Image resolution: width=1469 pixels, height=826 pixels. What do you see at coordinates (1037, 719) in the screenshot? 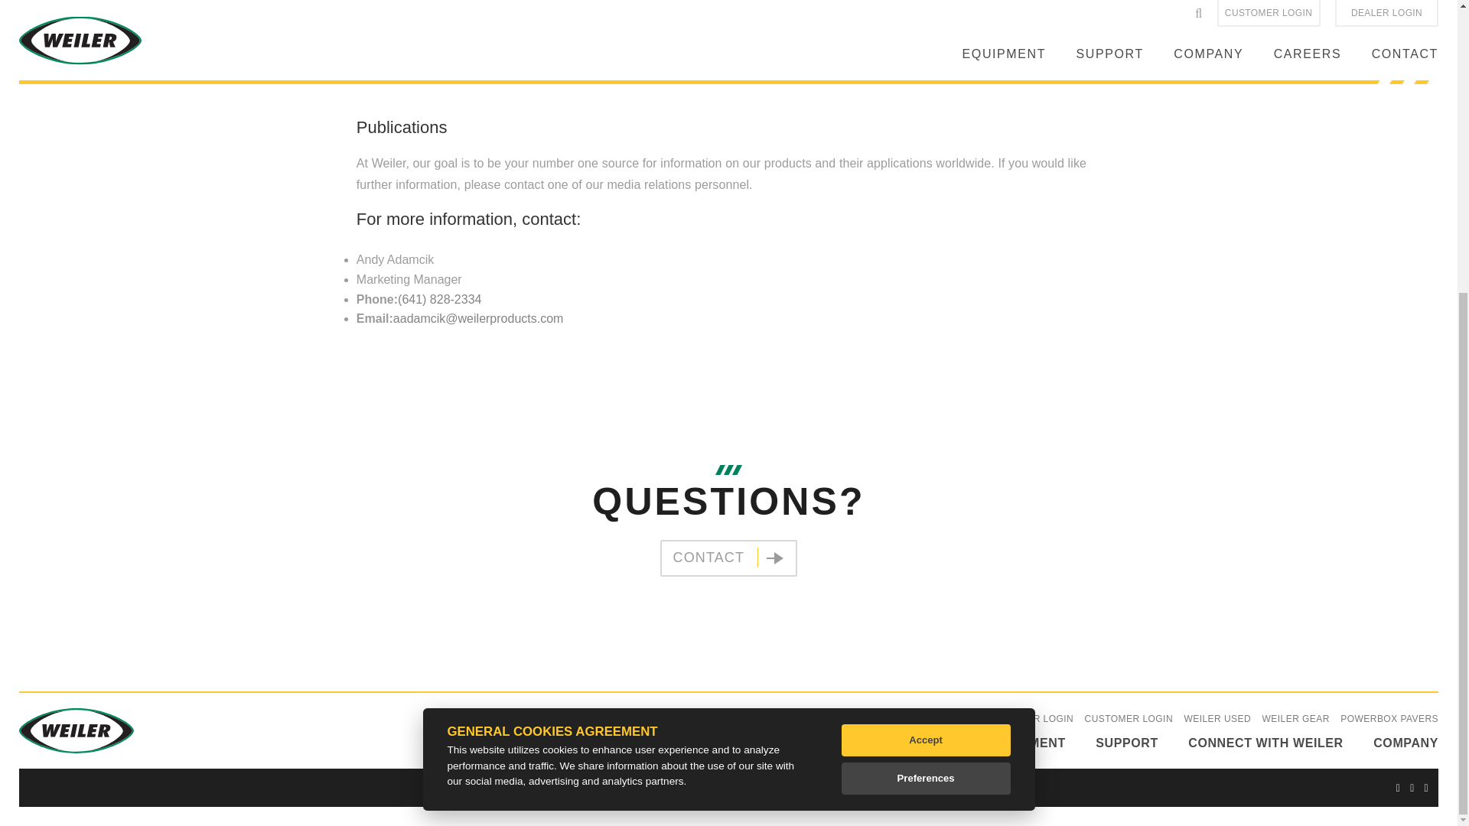
I see `DEALER LOGIN` at bounding box center [1037, 719].